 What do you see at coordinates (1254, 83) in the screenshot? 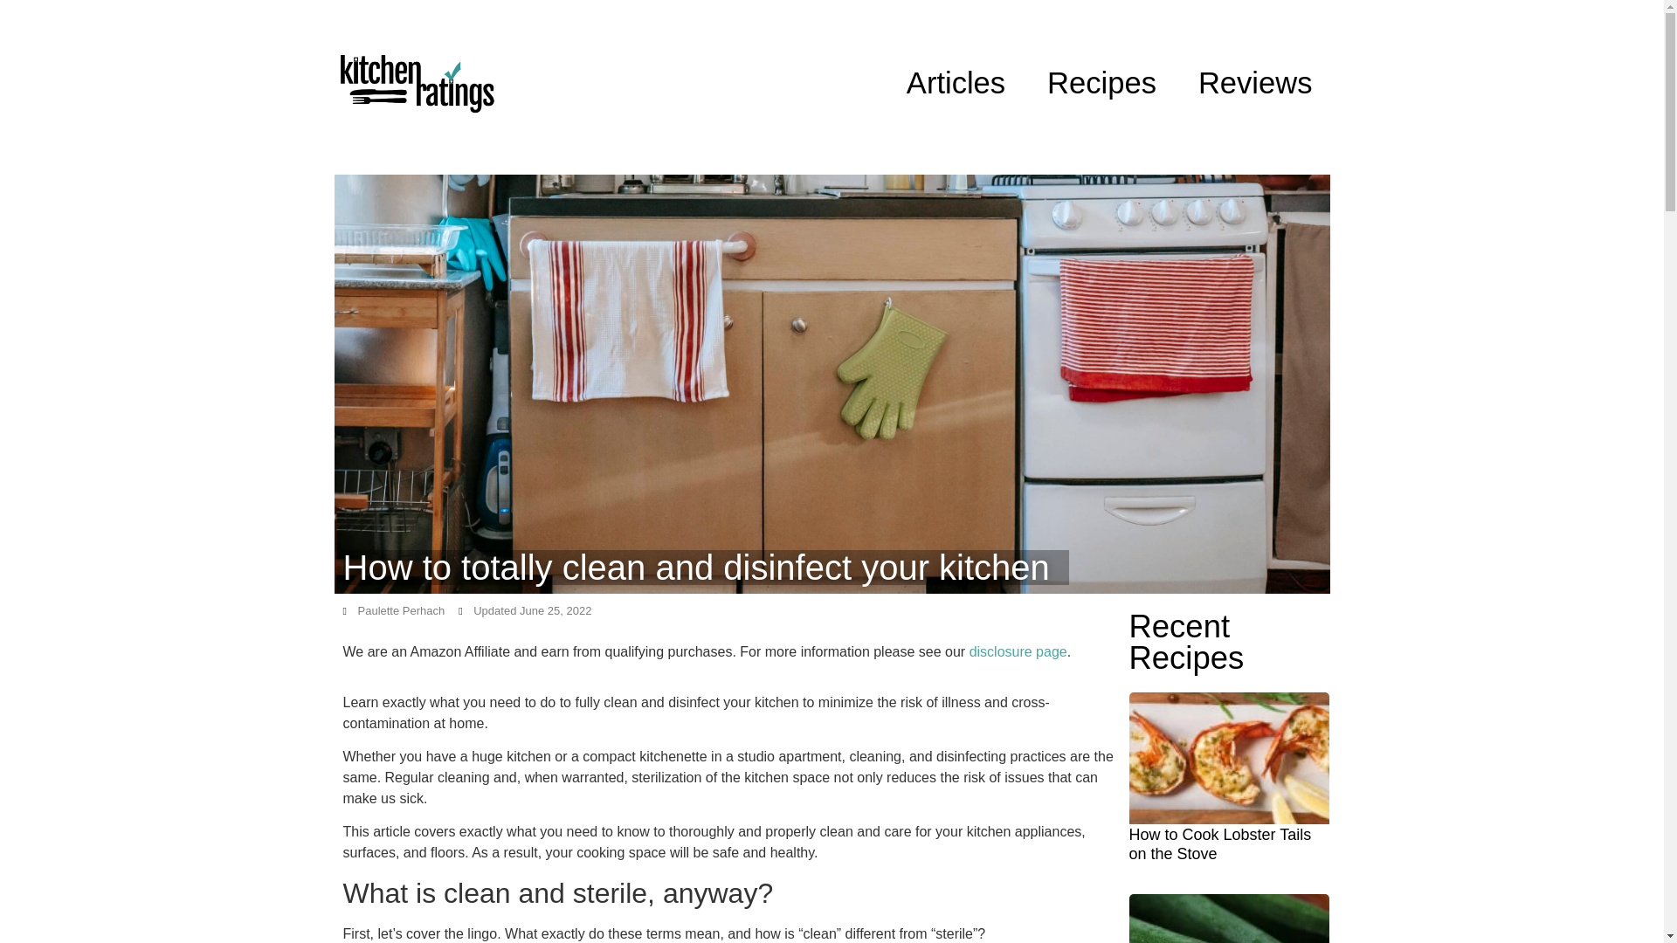
I see `Reviews` at bounding box center [1254, 83].